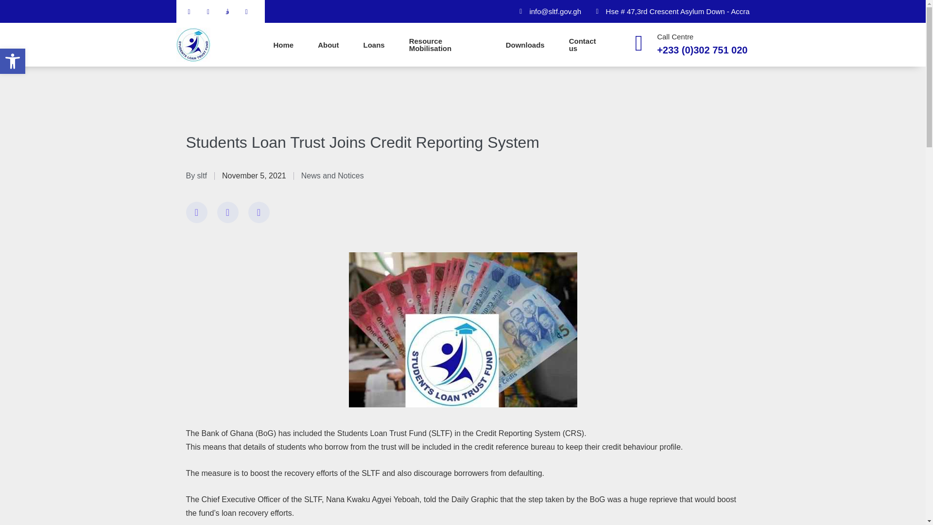  Describe the element at coordinates (328, 45) in the screenshot. I see `About` at that location.